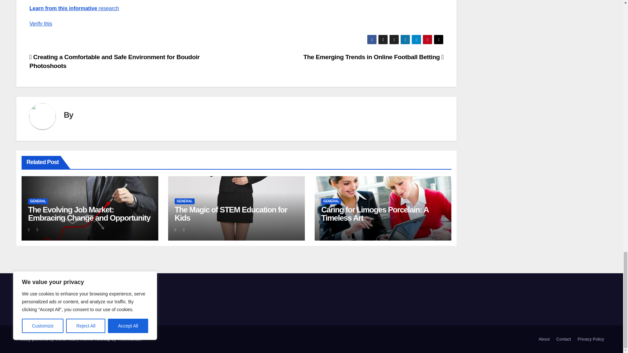 Image resolution: width=628 pixels, height=353 pixels. I want to click on Permalink to: Caring for Limoges Porcelain: A Timeless Art, so click(375, 214).